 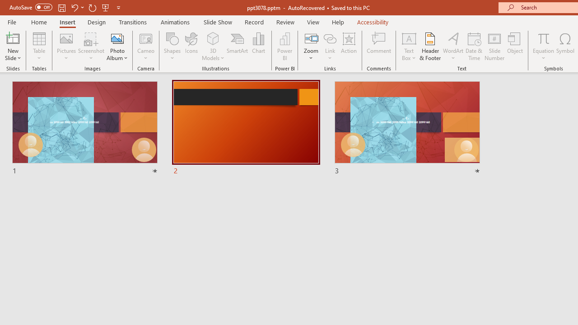 What do you see at coordinates (68, 22) in the screenshot?
I see `Insert` at bounding box center [68, 22].